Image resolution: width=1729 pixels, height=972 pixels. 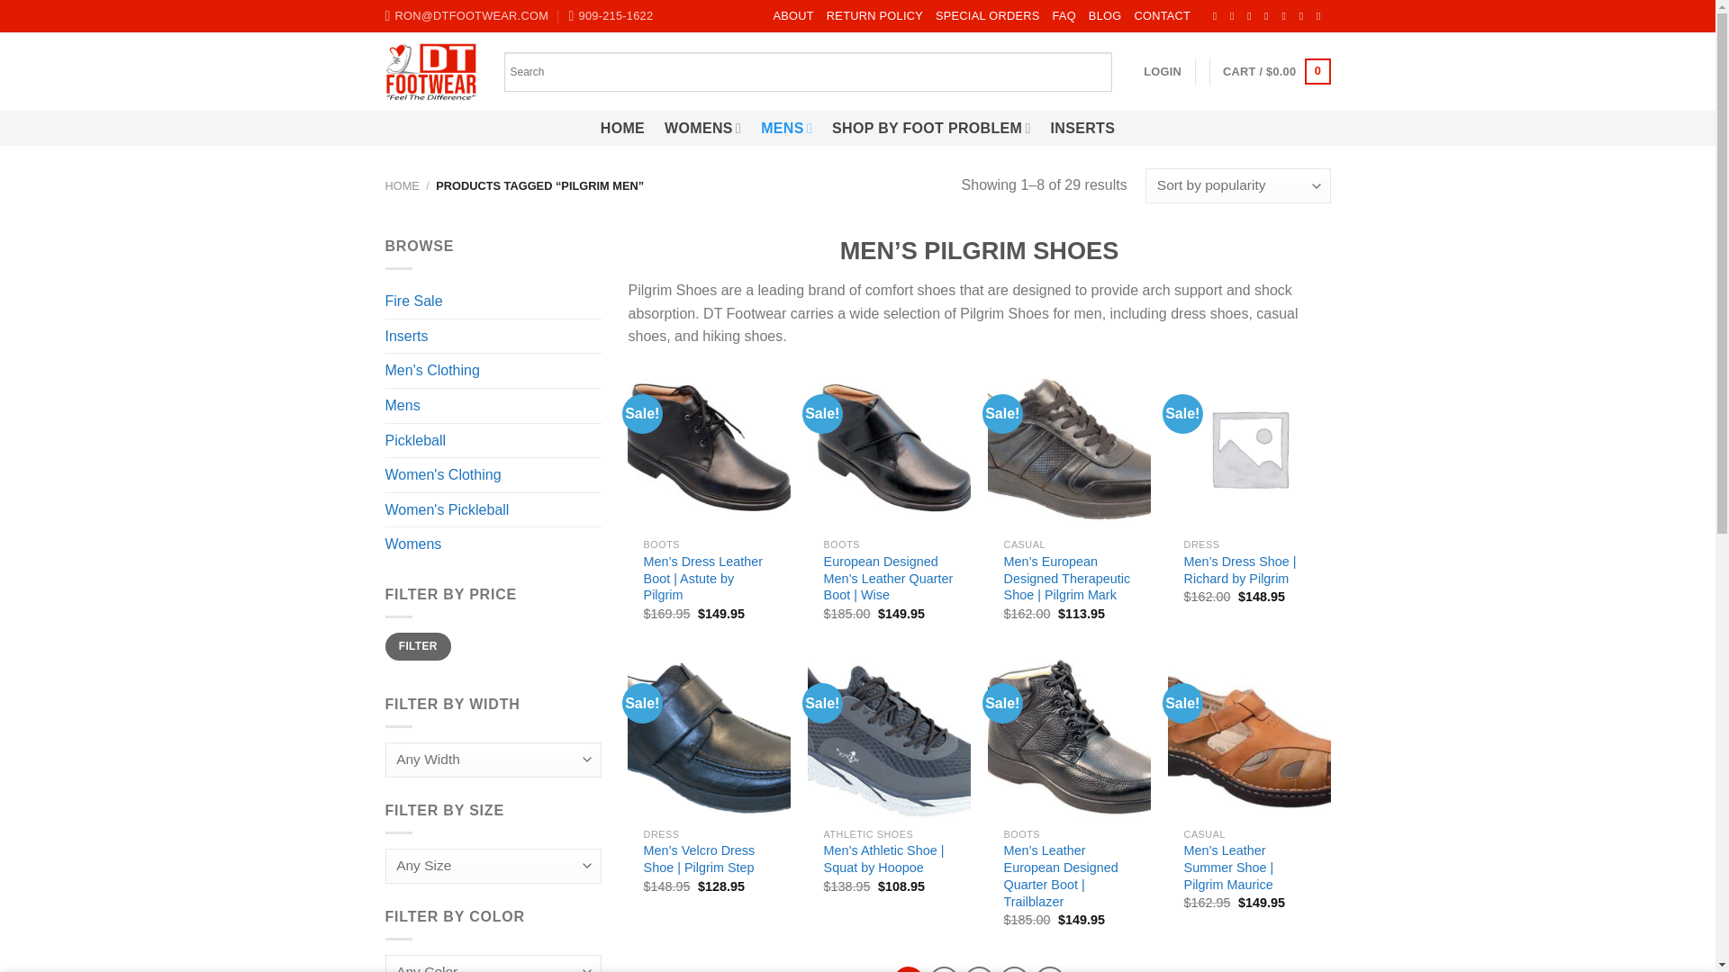 I want to click on SPECIAL ORDERS, so click(x=987, y=16).